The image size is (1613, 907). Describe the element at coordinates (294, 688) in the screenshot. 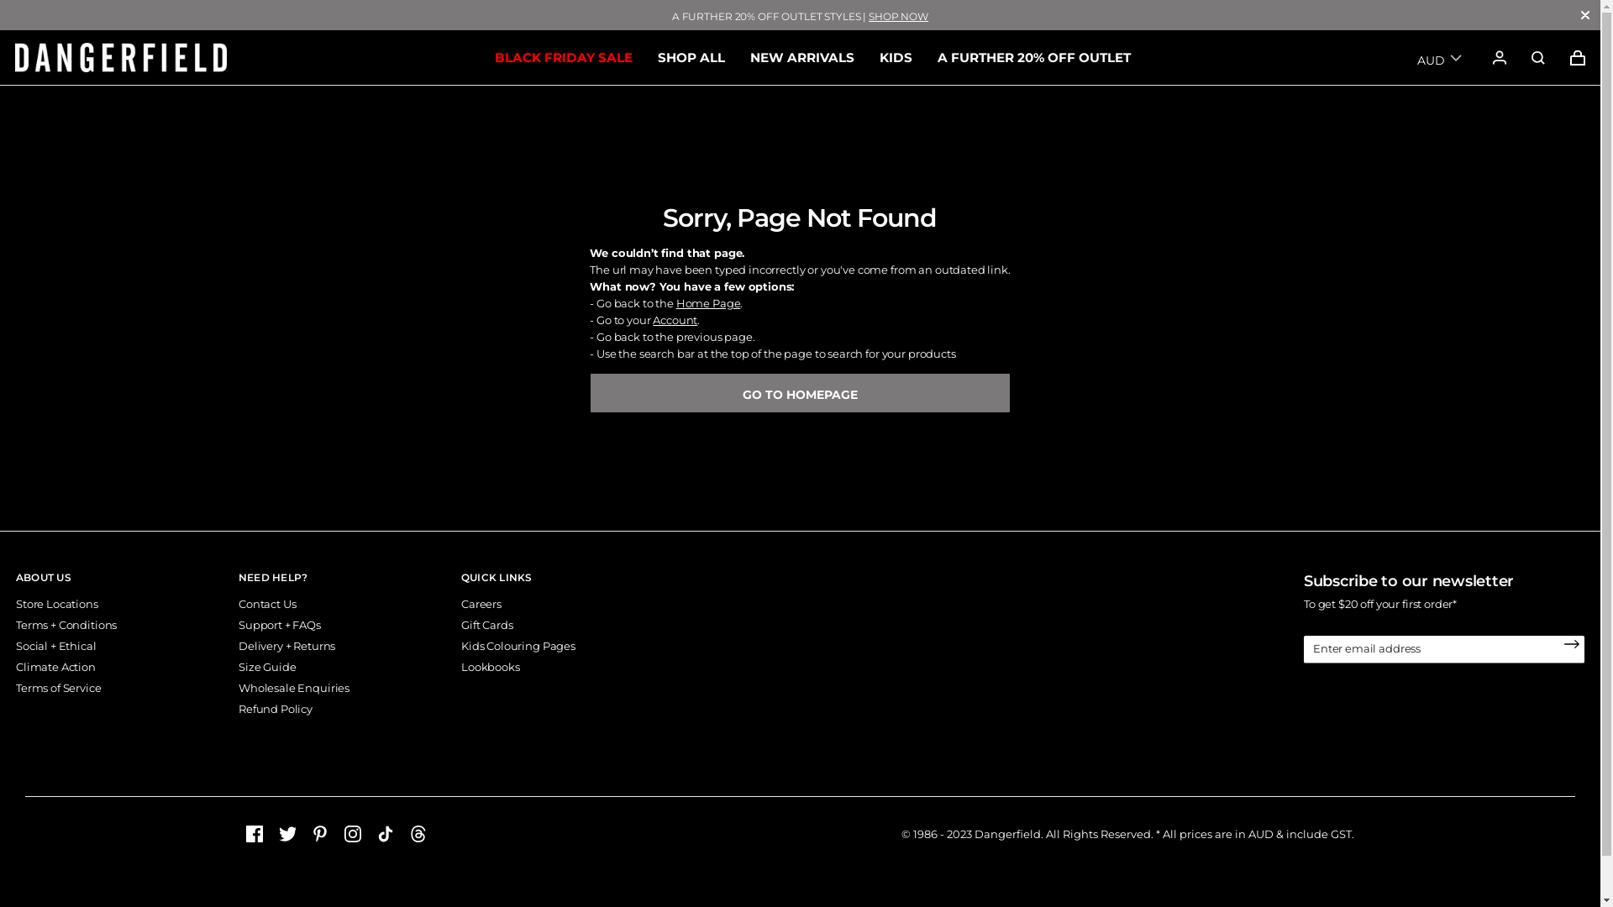

I see `Wholesale Enquiries` at that location.